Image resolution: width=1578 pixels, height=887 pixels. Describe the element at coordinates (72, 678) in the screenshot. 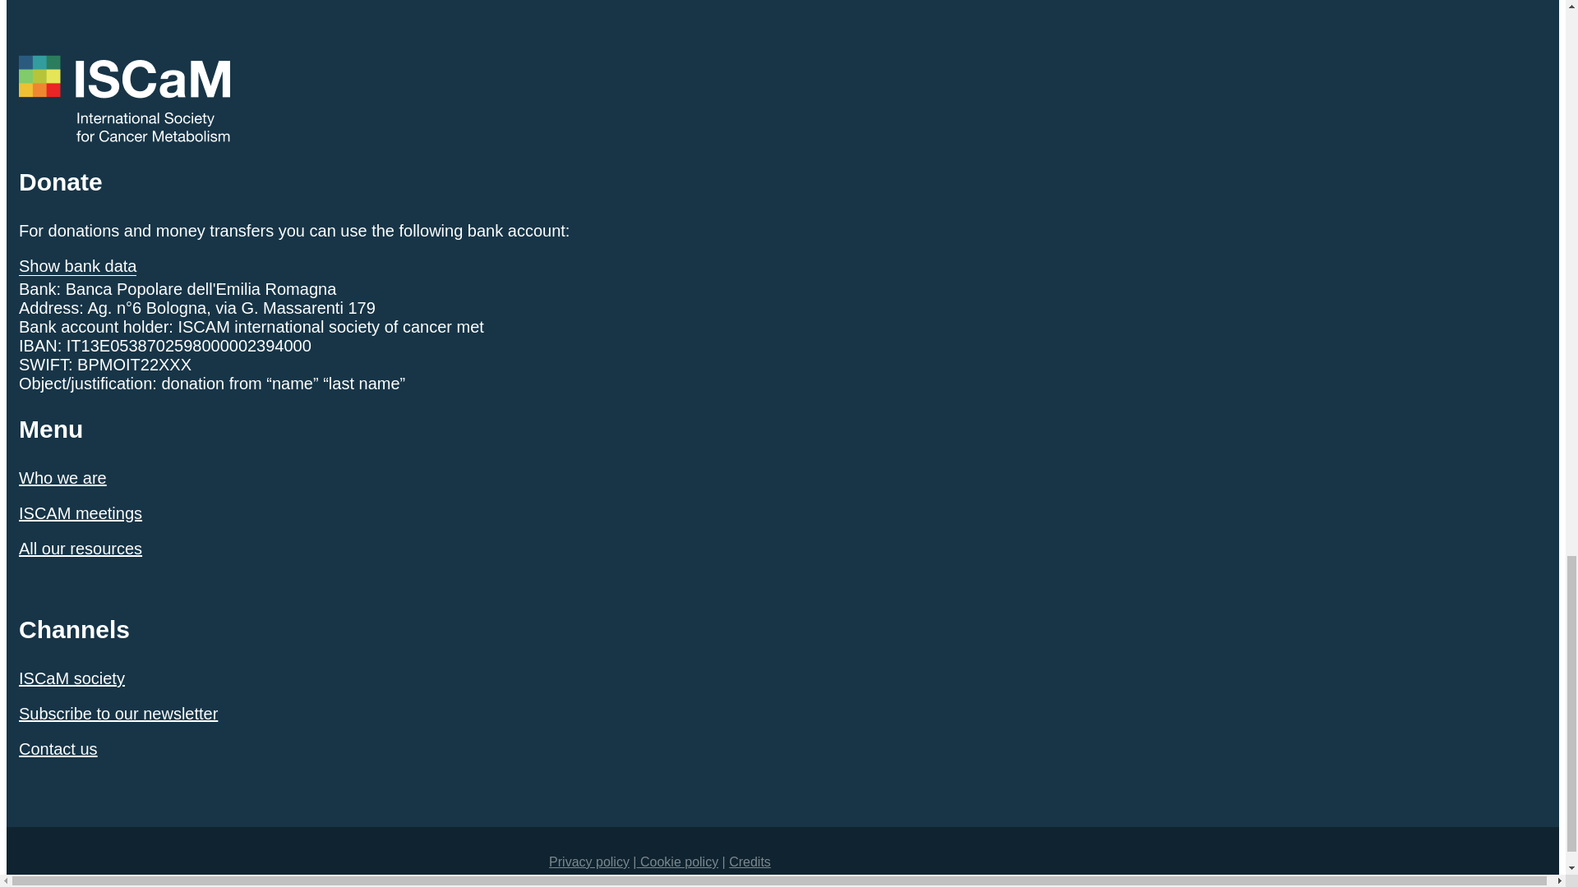

I see `ISCaM society` at that location.